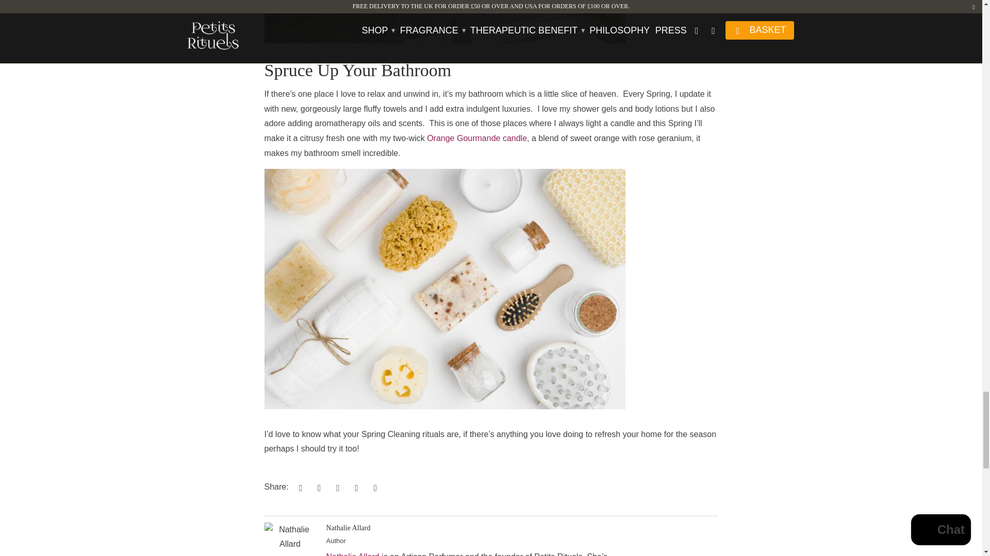 This screenshot has height=556, width=990. Describe the element at coordinates (317, 487) in the screenshot. I see `Share this on Facebook` at that location.